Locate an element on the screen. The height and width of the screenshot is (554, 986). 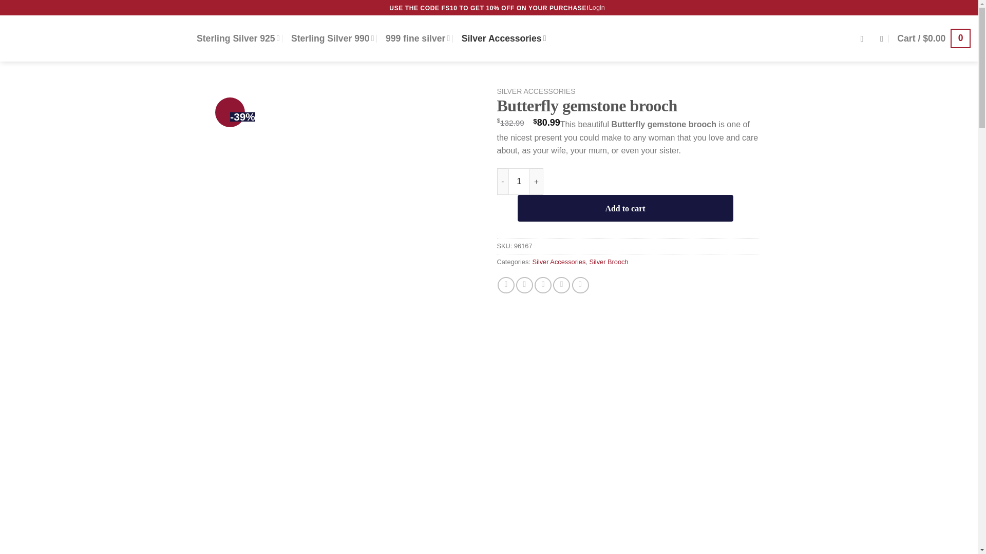
Sterling Silver 990 is located at coordinates (333, 38).